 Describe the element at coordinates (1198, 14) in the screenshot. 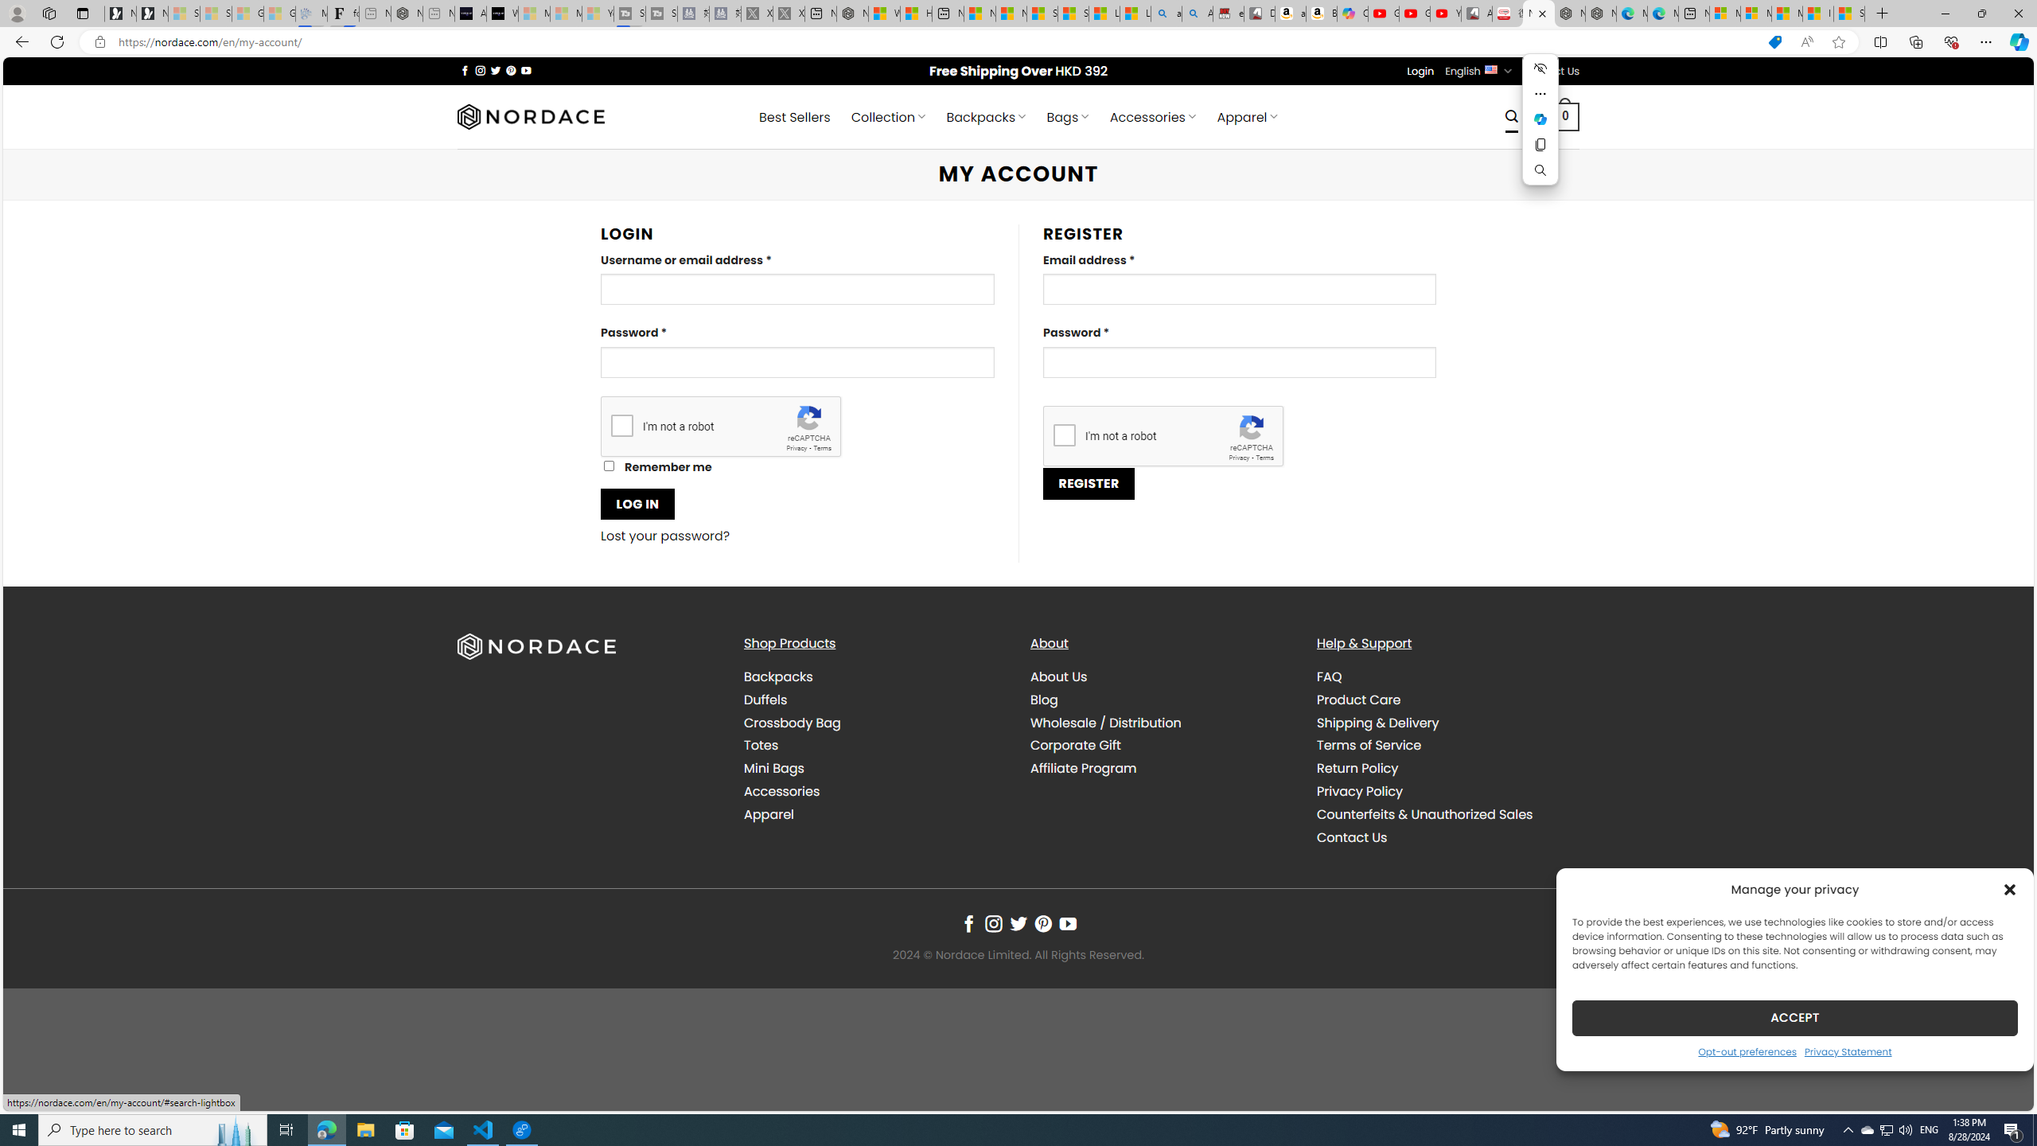

I see `Amazon Echo Dot PNG - Search Images` at that location.